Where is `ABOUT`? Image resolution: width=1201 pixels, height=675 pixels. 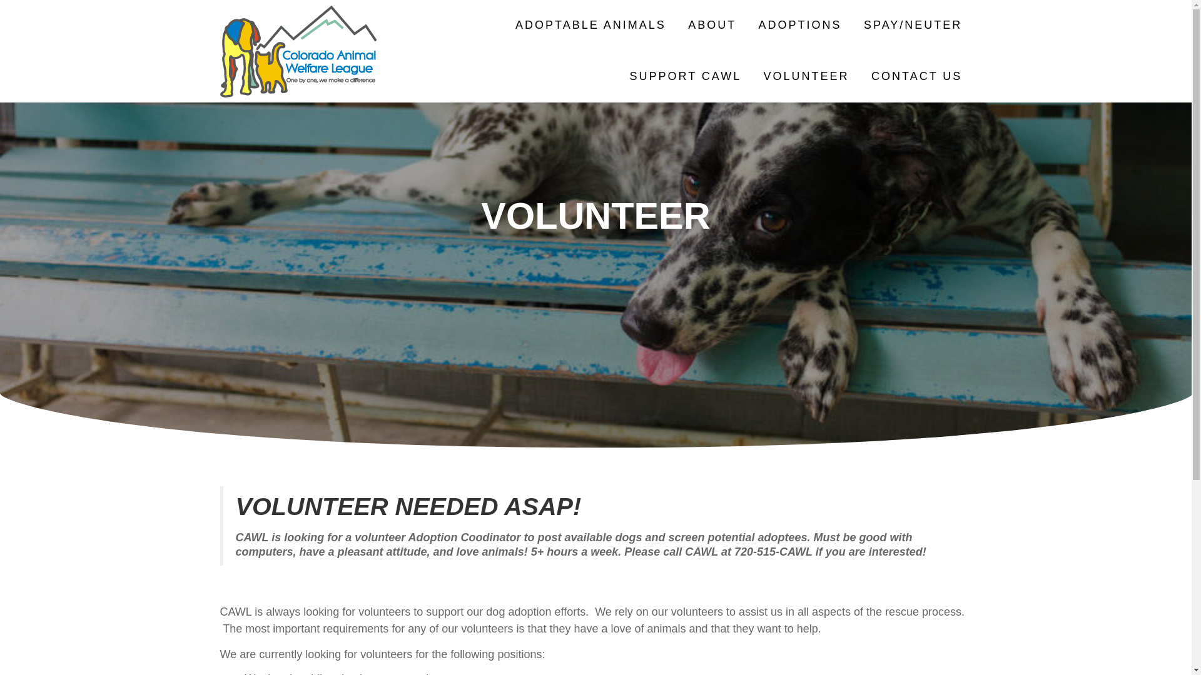 ABOUT is located at coordinates (712, 26).